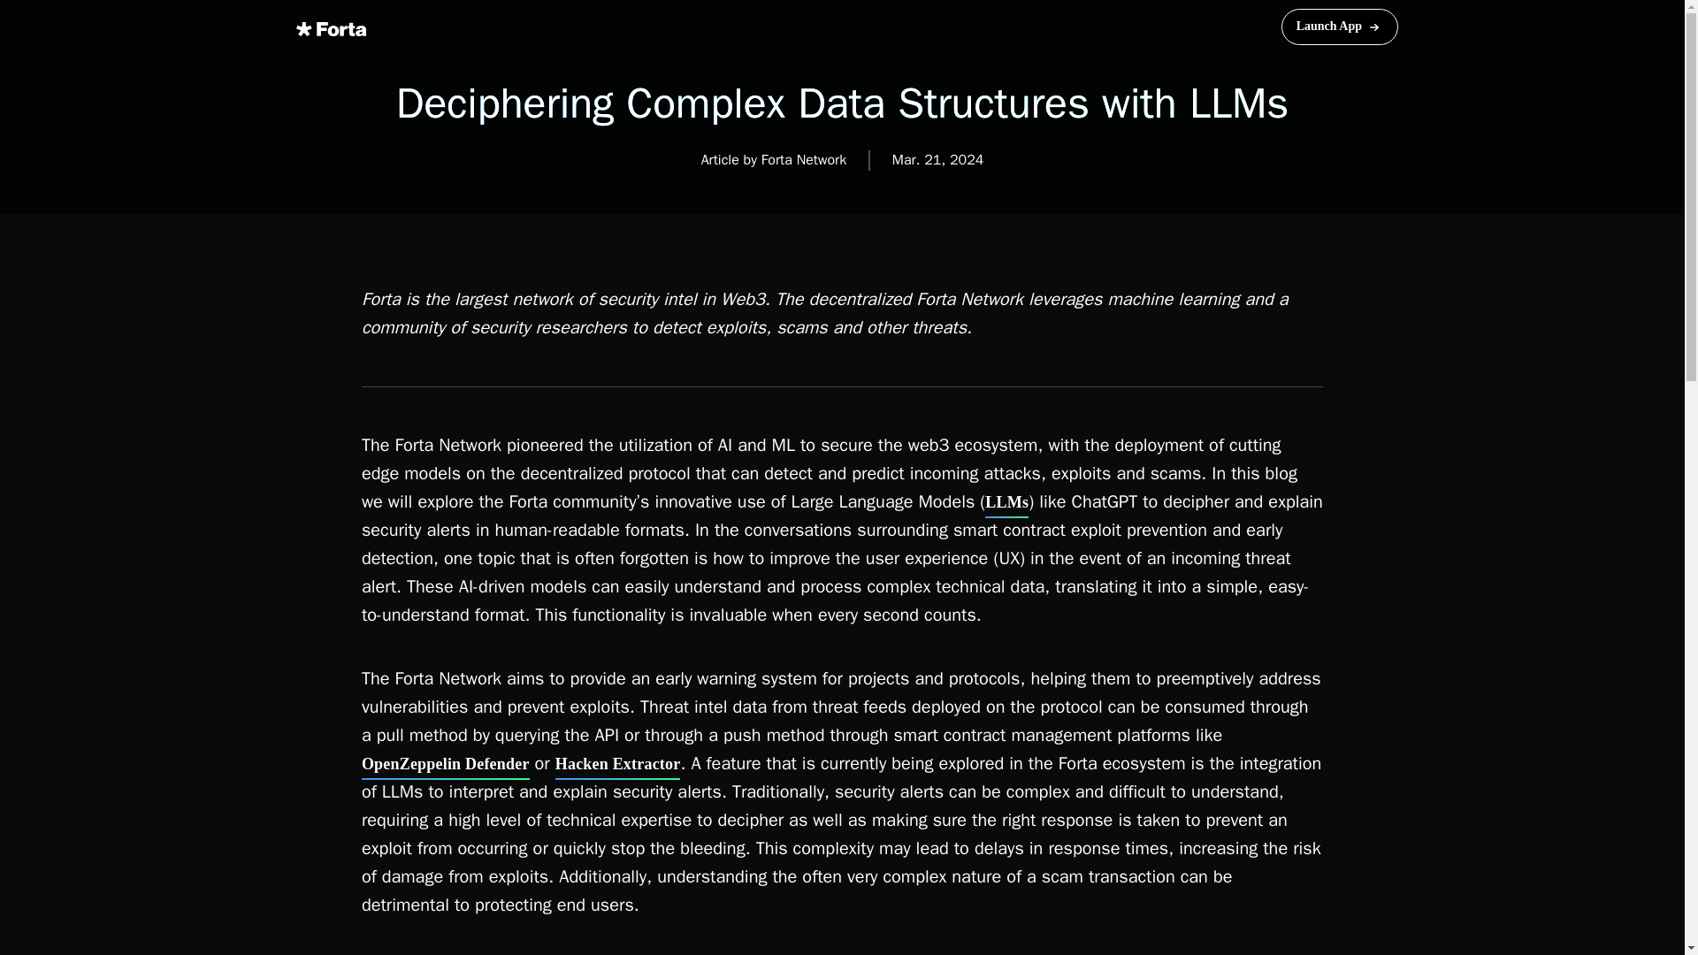 Image resolution: width=1698 pixels, height=955 pixels. Describe the element at coordinates (446, 764) in the screenshot. I see `OpenZeppelin Defender` at that location.